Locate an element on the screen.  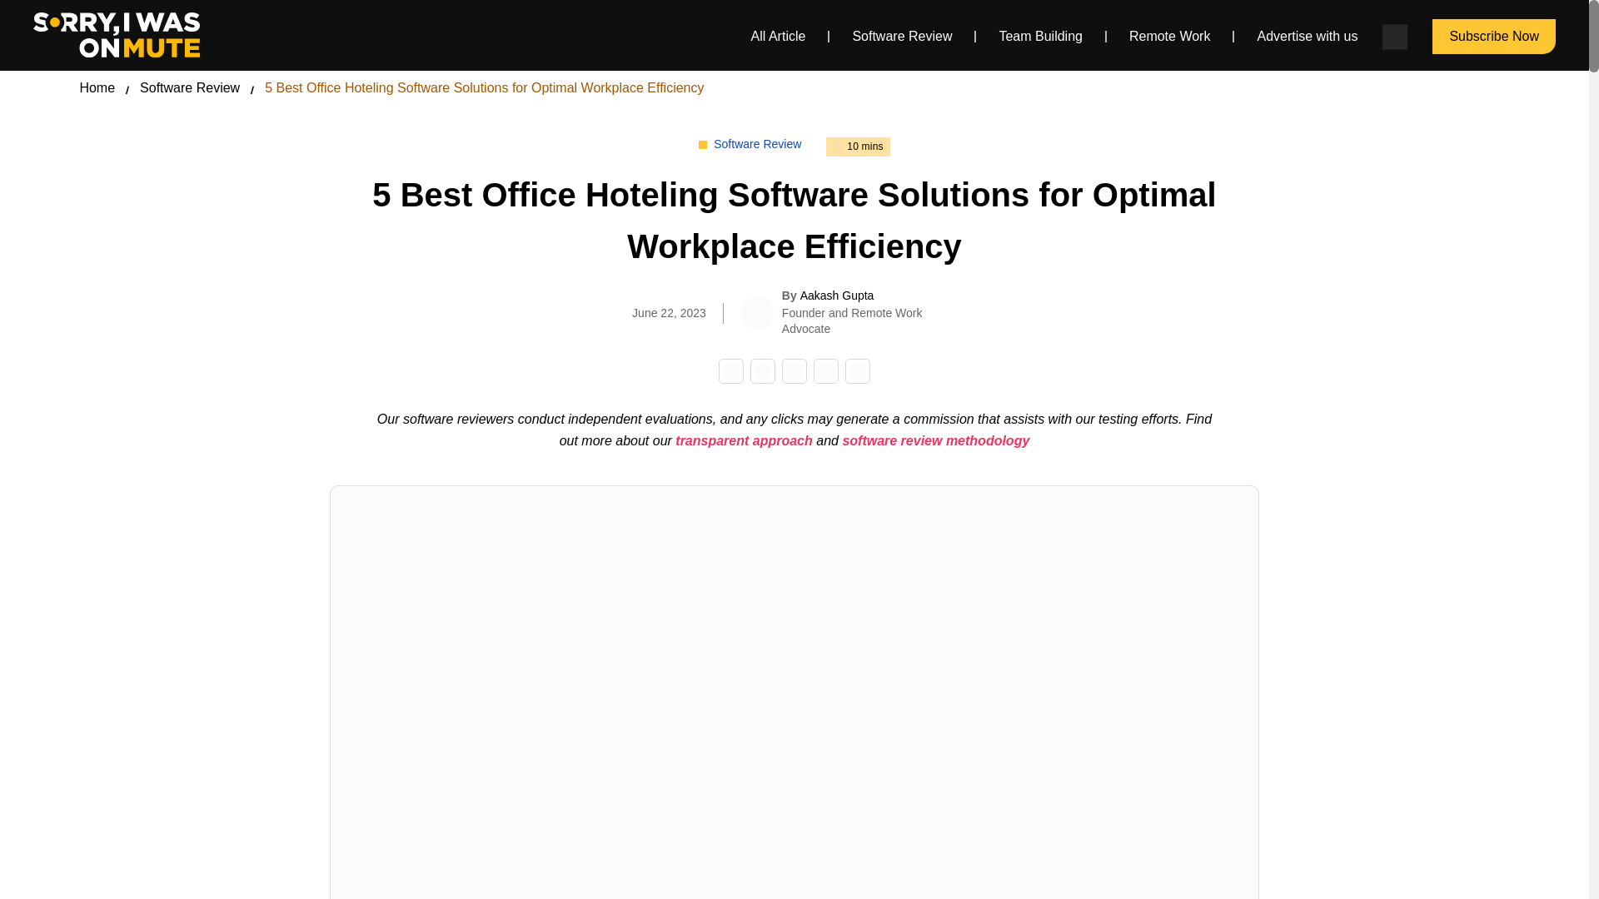
Remote Work is located at coordinates (1169, 35).